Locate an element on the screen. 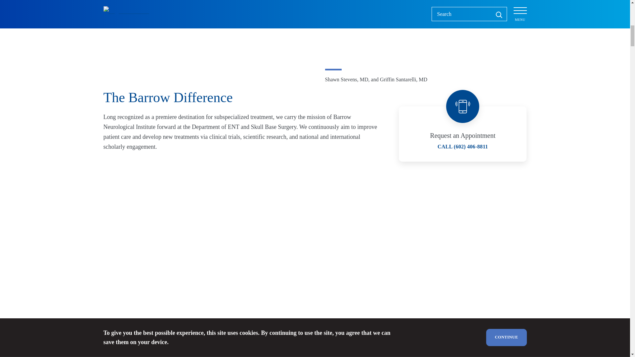 The width and height of the screenshot is (635, 357). phone icon is located at coordinates (463, 106).